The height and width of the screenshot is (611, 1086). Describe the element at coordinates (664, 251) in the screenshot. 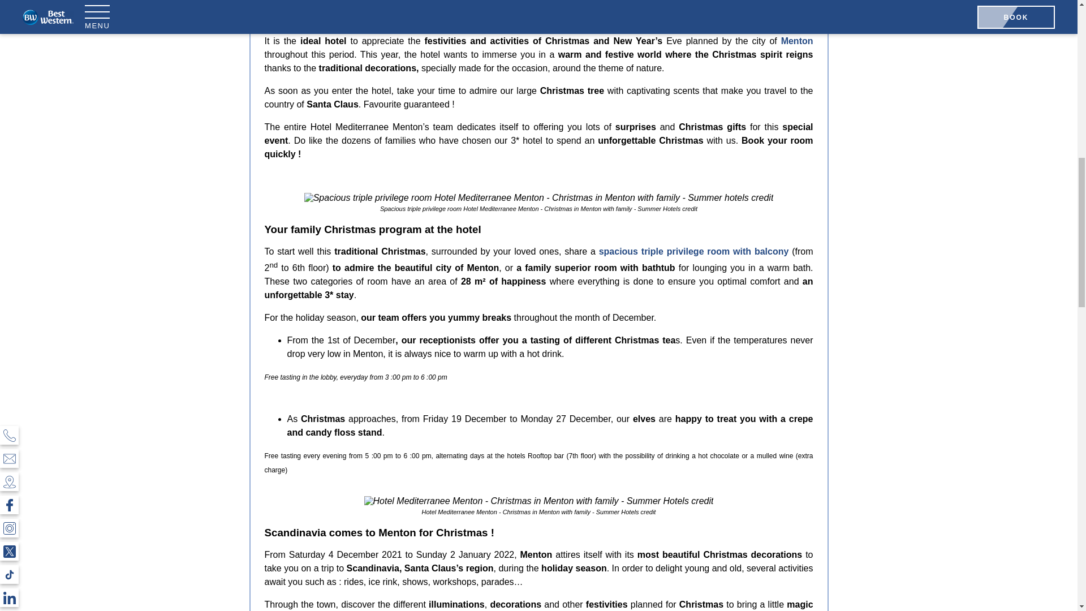

I see `spacious triple privilege room` at that location.